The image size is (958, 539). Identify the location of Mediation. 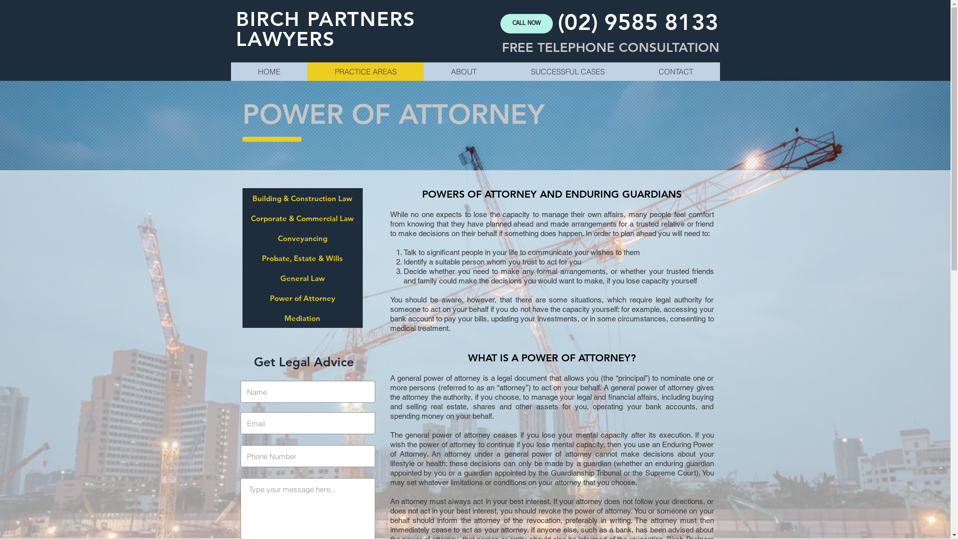
(302, 318).